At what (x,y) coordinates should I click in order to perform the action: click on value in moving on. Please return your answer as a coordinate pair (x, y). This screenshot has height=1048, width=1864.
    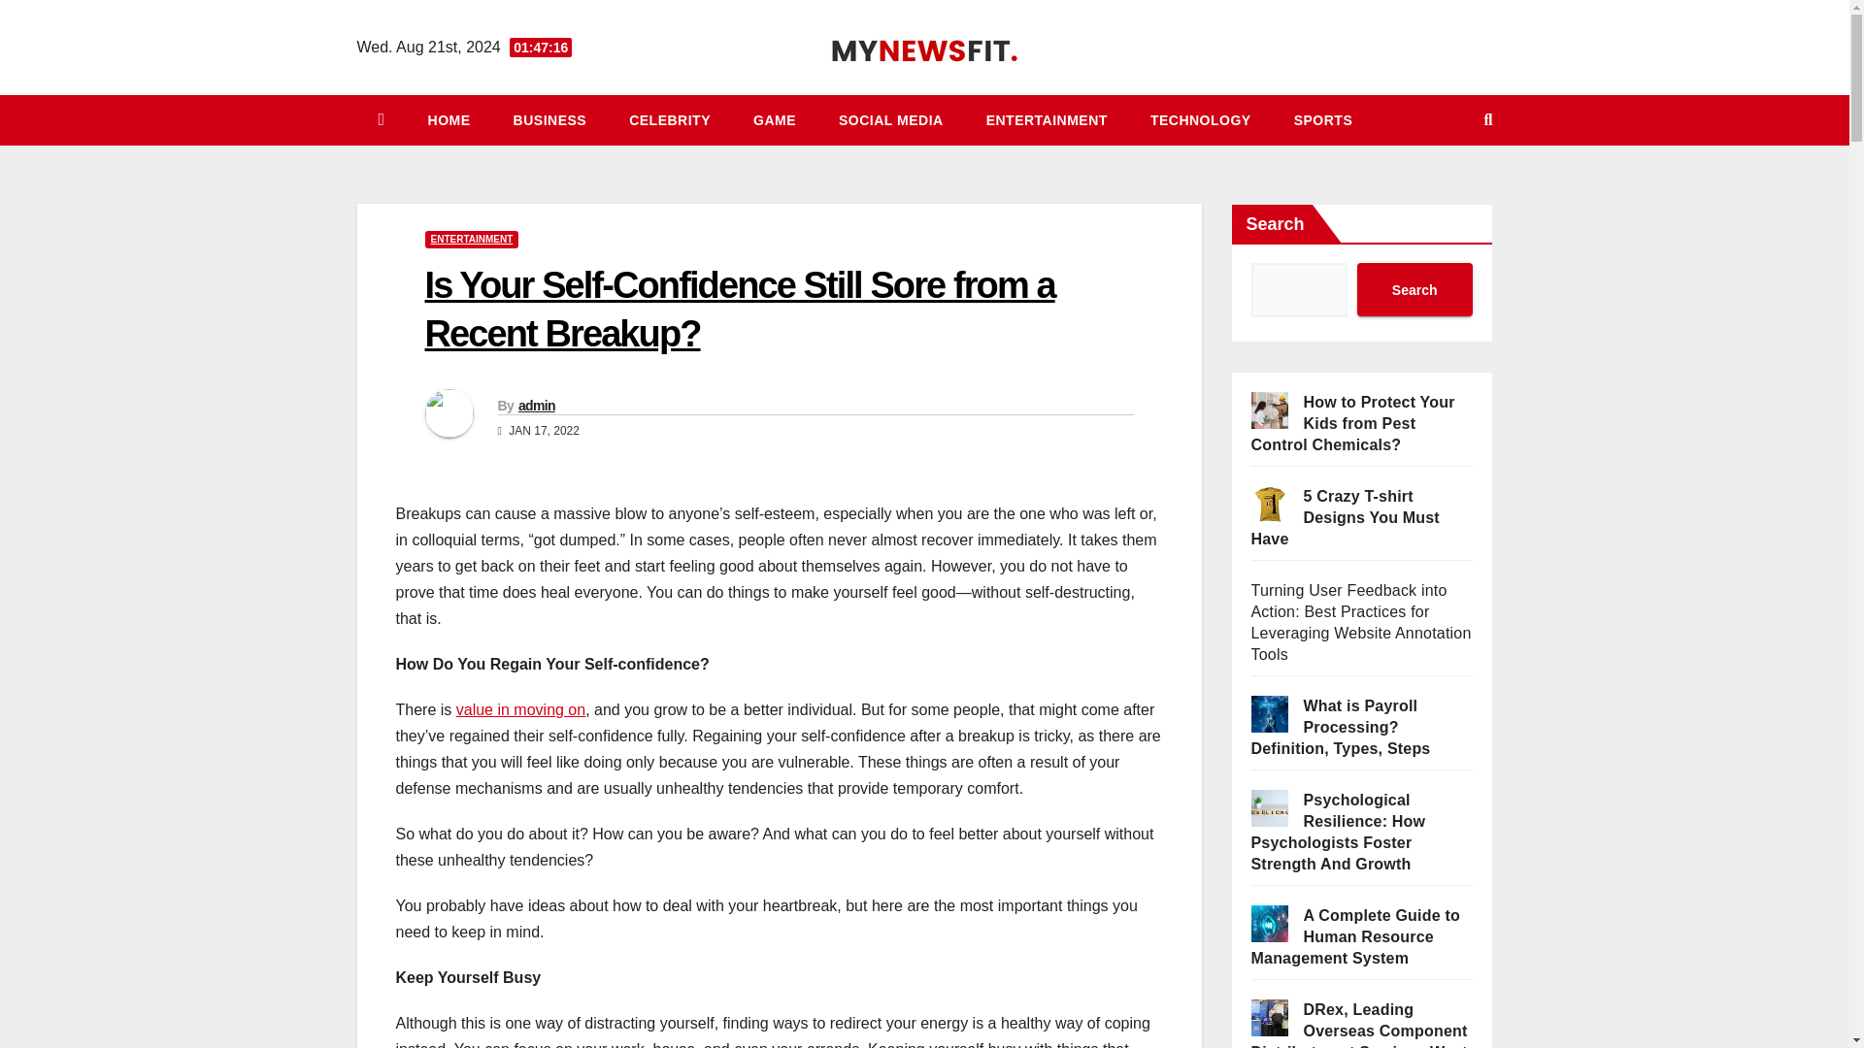
    Looking at the image, I should click on (520, 708).